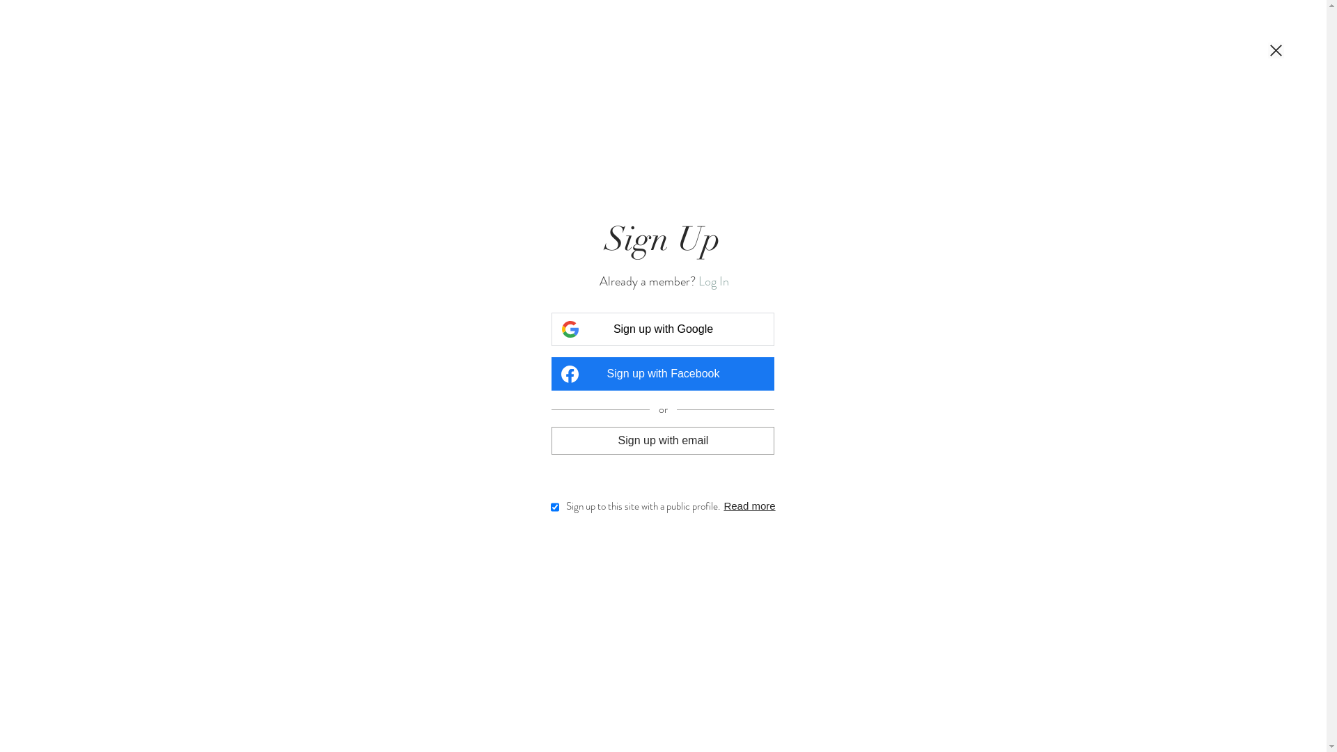 The image size is (1337, 752). Describe the element at coordinates (663, 374) in the screenshot. I see `Sign up with Facebook` at that location.